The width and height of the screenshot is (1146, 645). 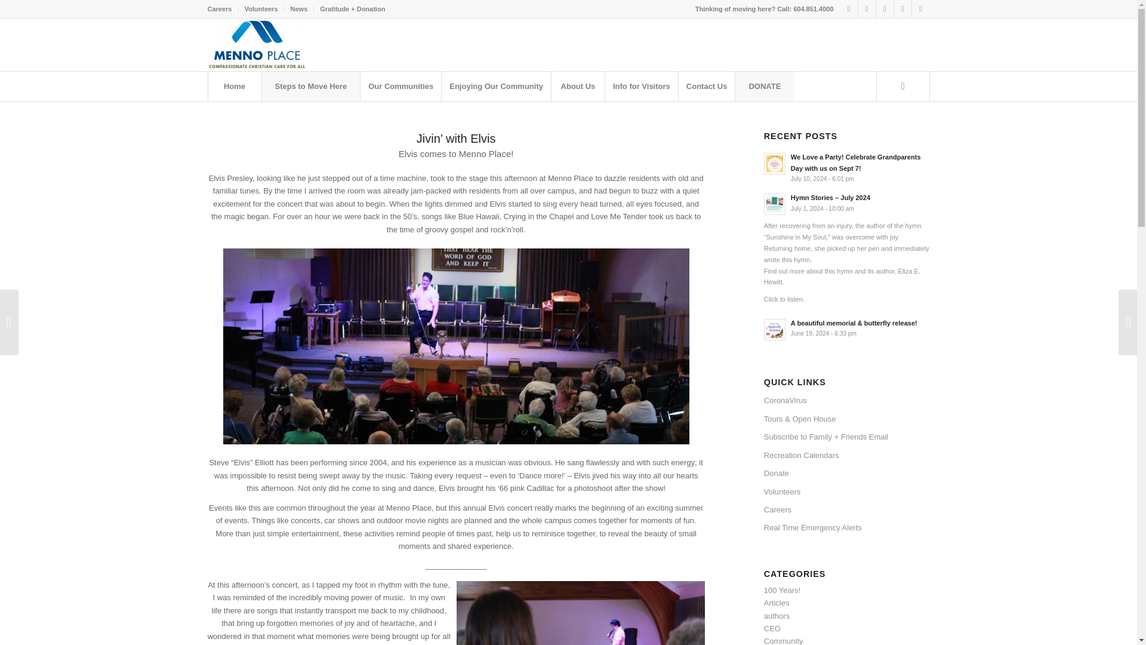 I want to click on Instagram, so click(x=902, y=9).